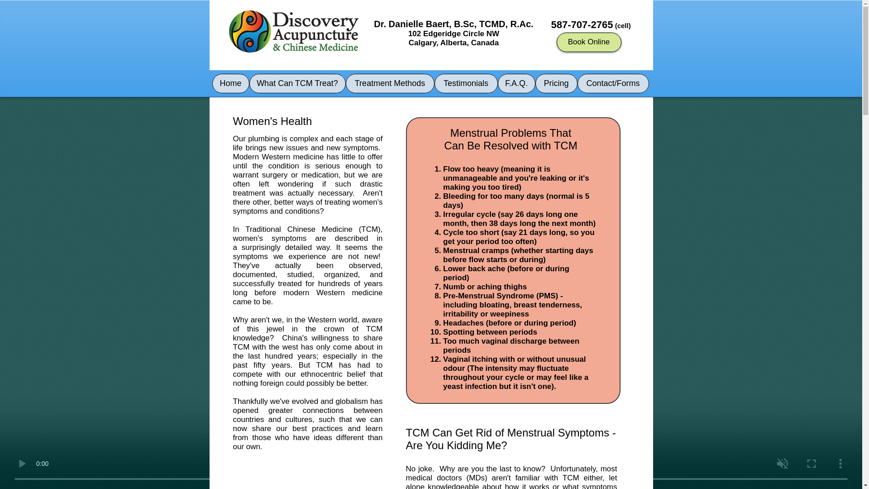 The width and height of the screenshot is (869, 489). What do you see at coordinates (230, 83) in the screenshot?
I see `Home` at bounding box center [230, 83].